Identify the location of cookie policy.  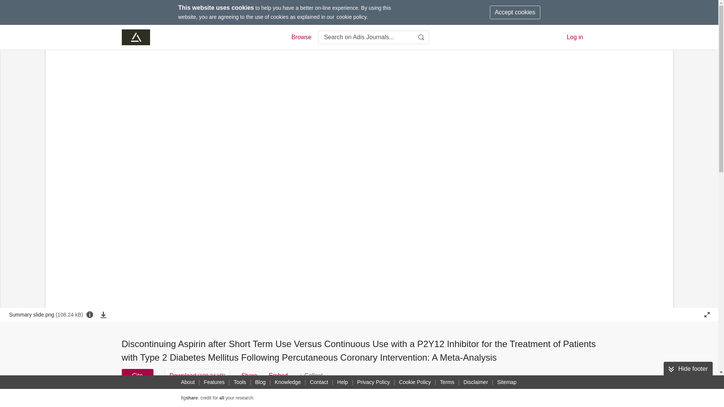
(351, 17).